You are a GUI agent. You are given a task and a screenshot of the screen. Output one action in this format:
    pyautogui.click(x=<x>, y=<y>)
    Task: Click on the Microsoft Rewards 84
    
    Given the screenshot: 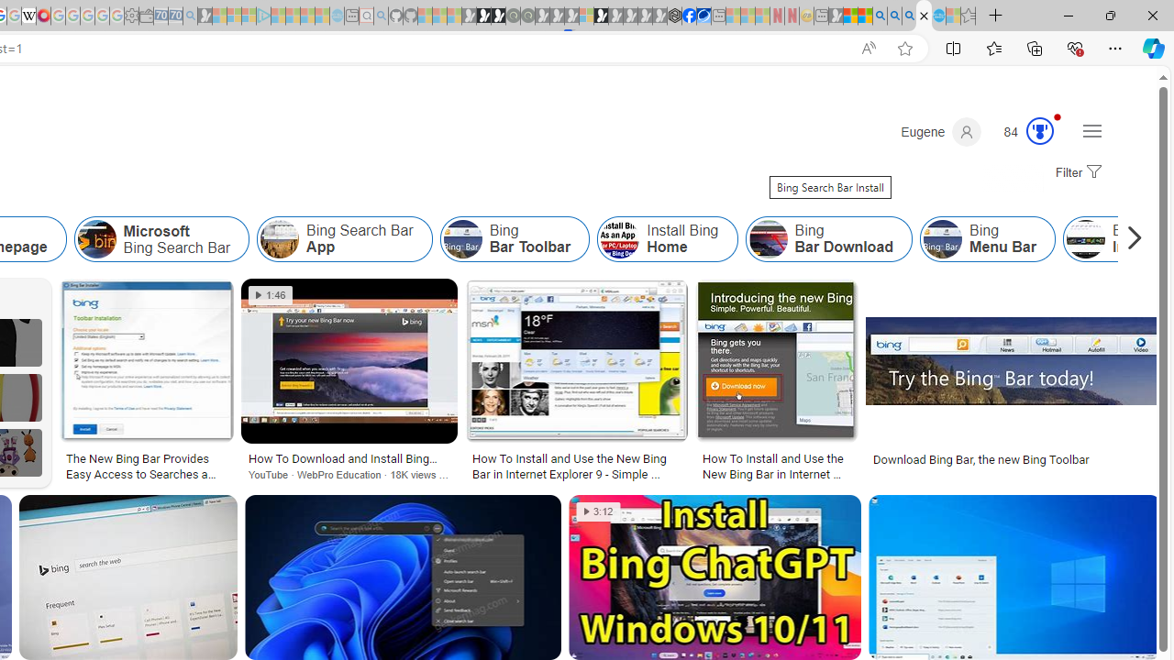 What is the action you would take?
    pyautogui.click(x=1023, y=132)
    